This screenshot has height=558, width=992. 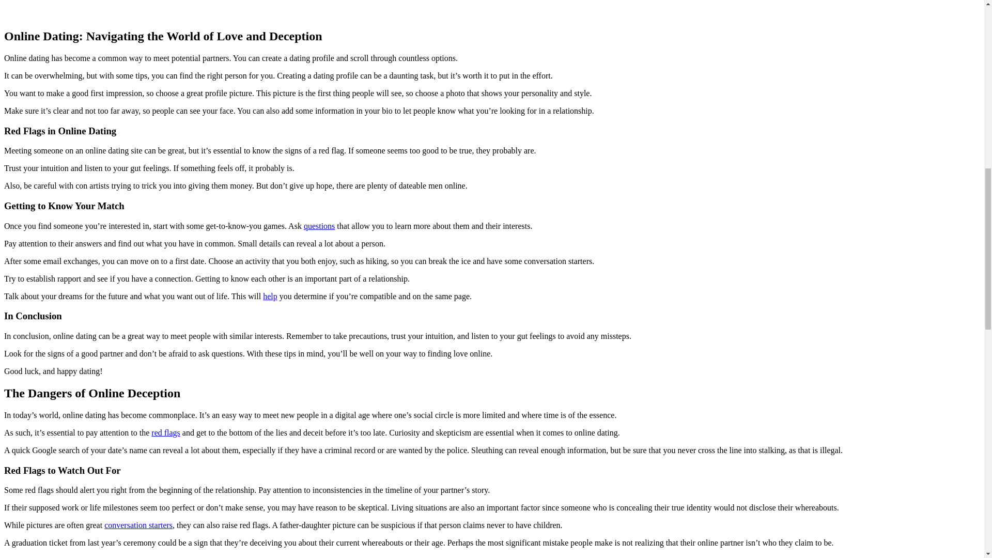 What do you see at coordinates (270, 296) in the screenshot?
I see `help` at bounding box center [270, 296].